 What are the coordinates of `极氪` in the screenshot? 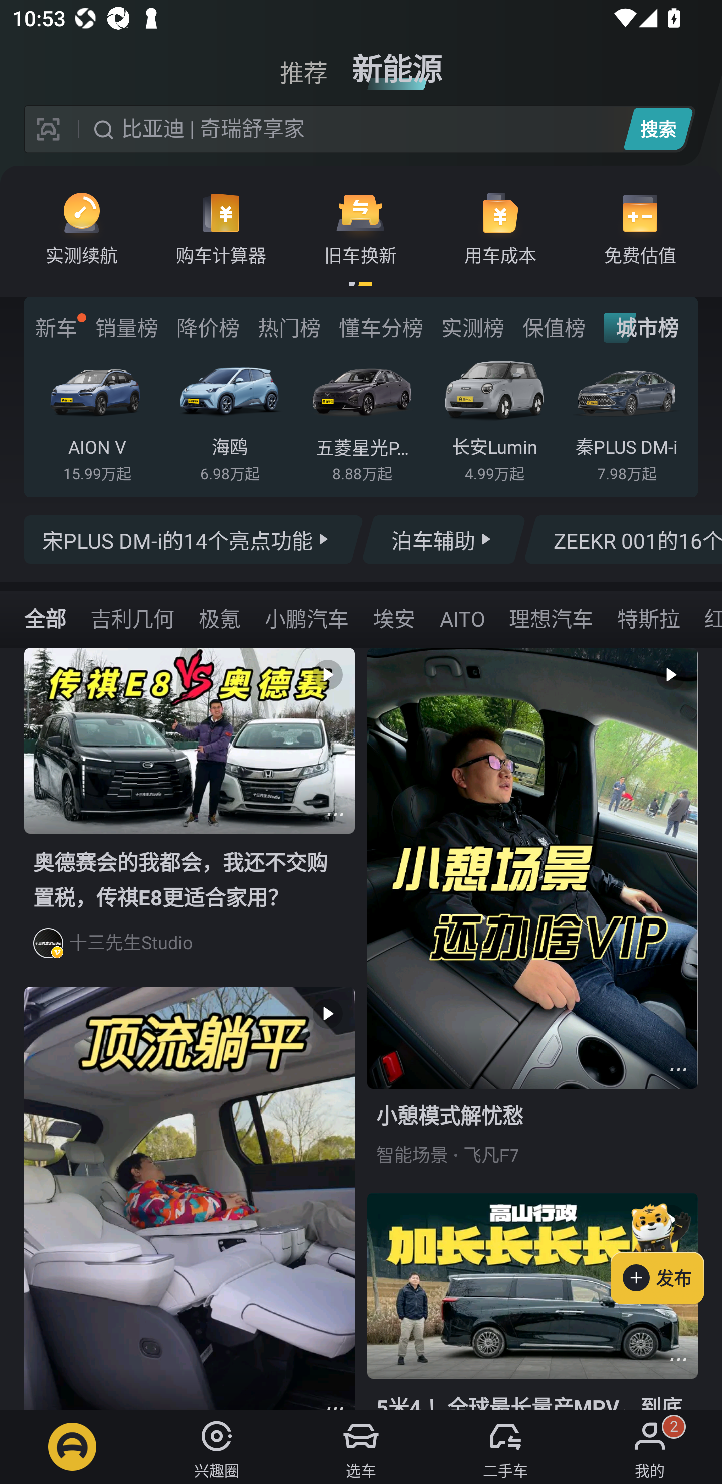 It's located at (219, 618).